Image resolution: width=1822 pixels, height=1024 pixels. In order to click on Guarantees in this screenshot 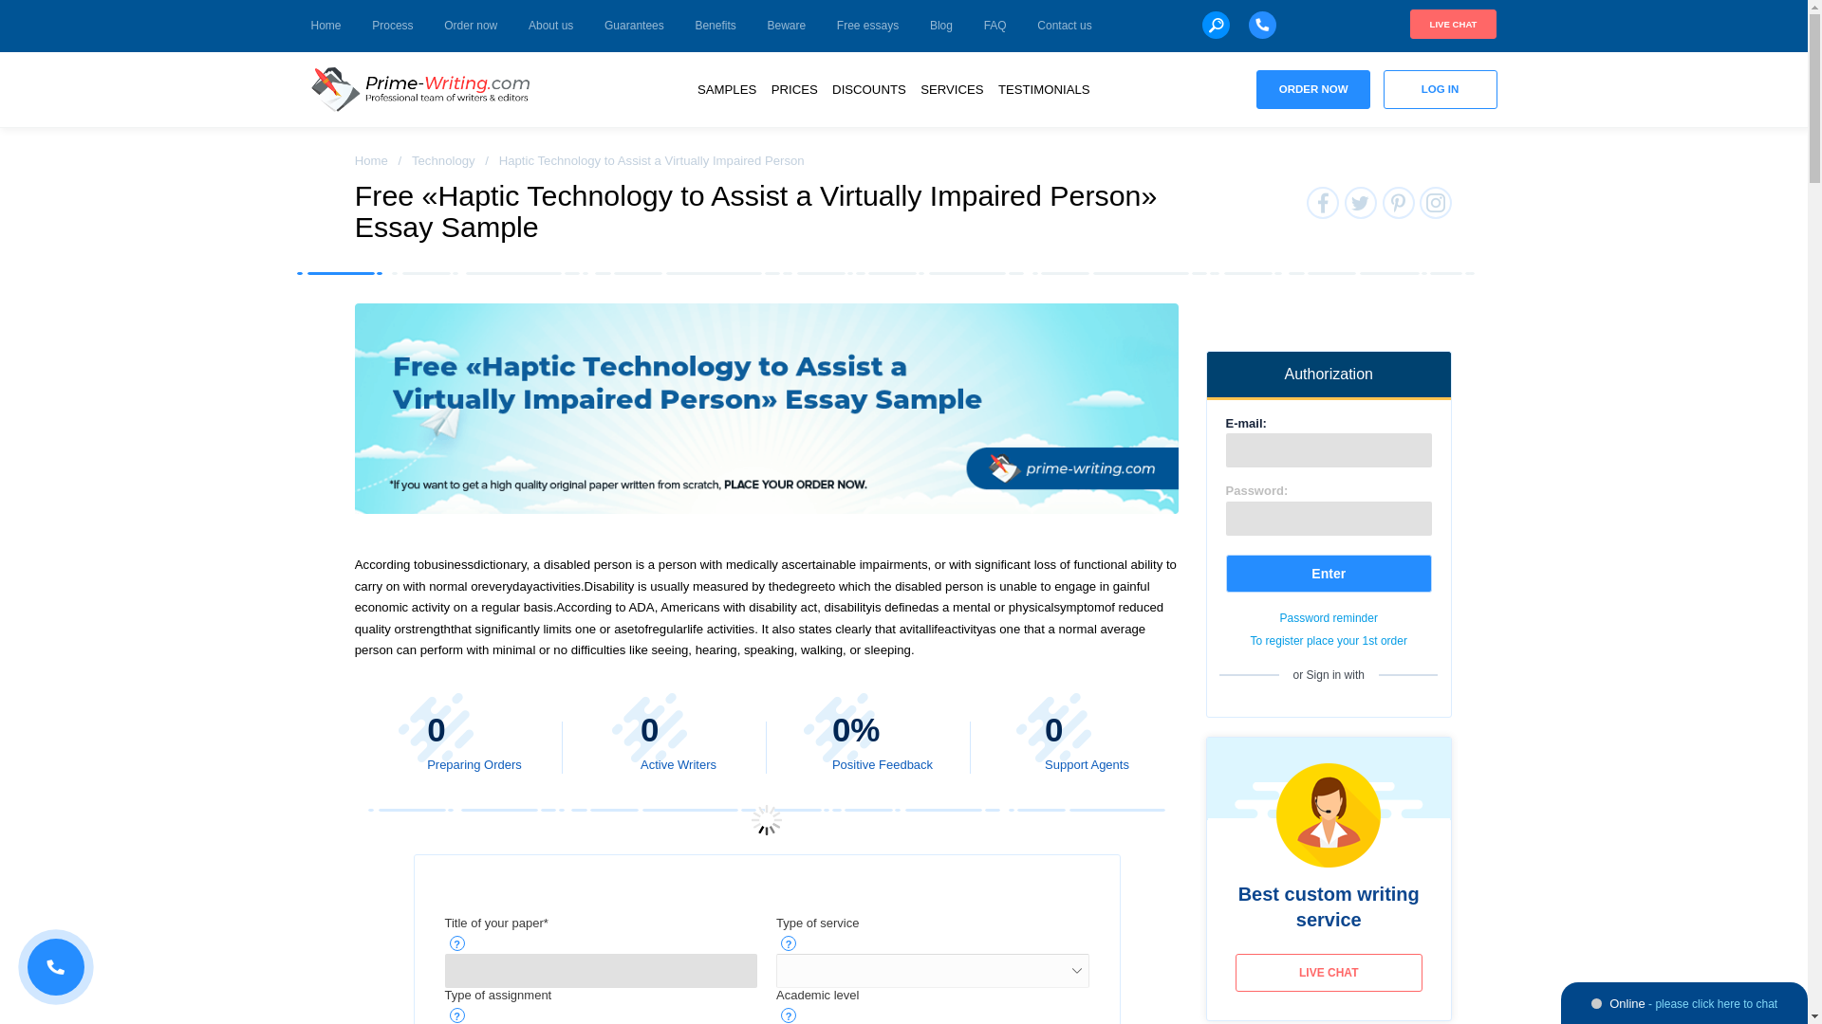, I will do `click(634, 27)`.